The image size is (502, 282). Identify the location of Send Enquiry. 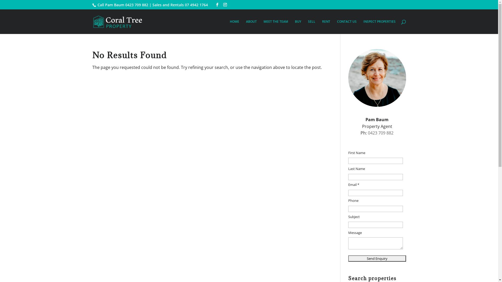
(377, 258).